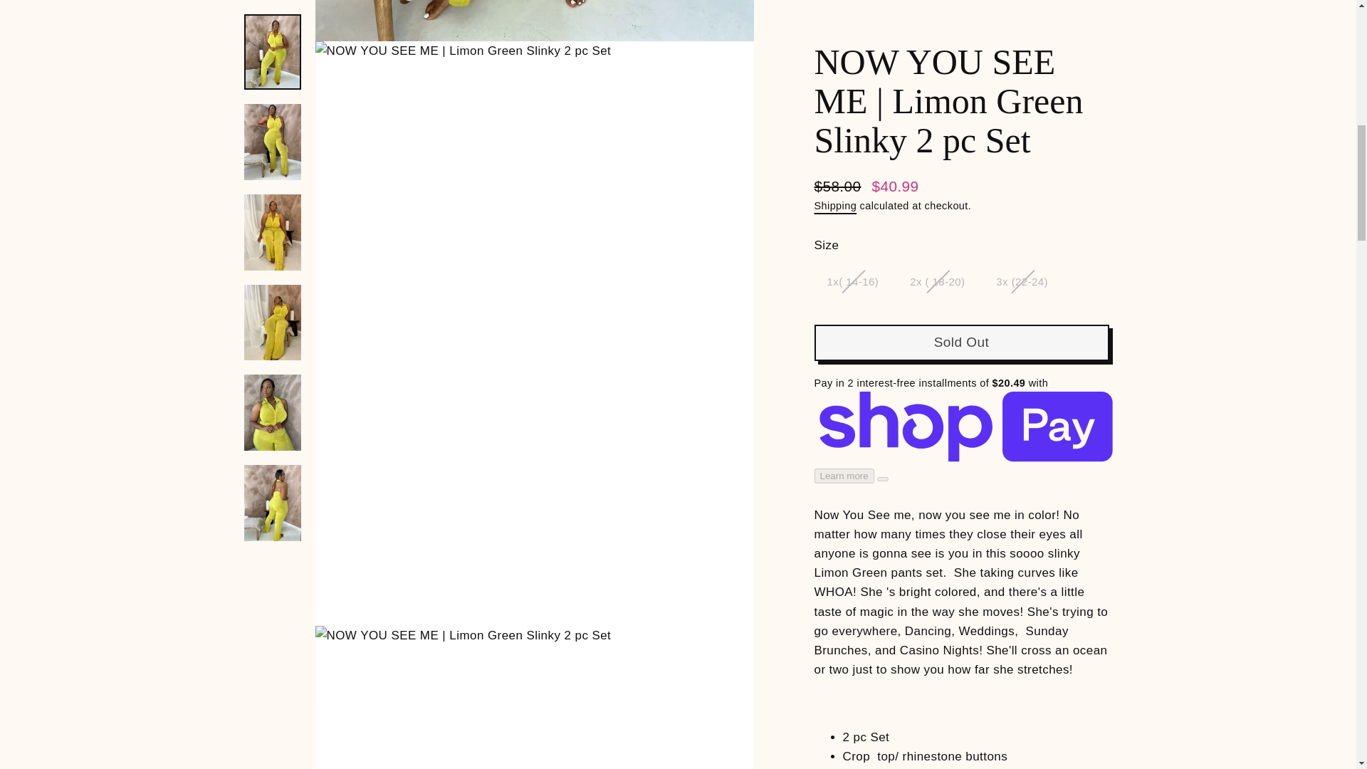 The height and width of the screenshot is (769, 1367). What do you see at coordinates (894, 554) in the screenshot?
I see `Share on Facebook` at bounding box center [894, 554].